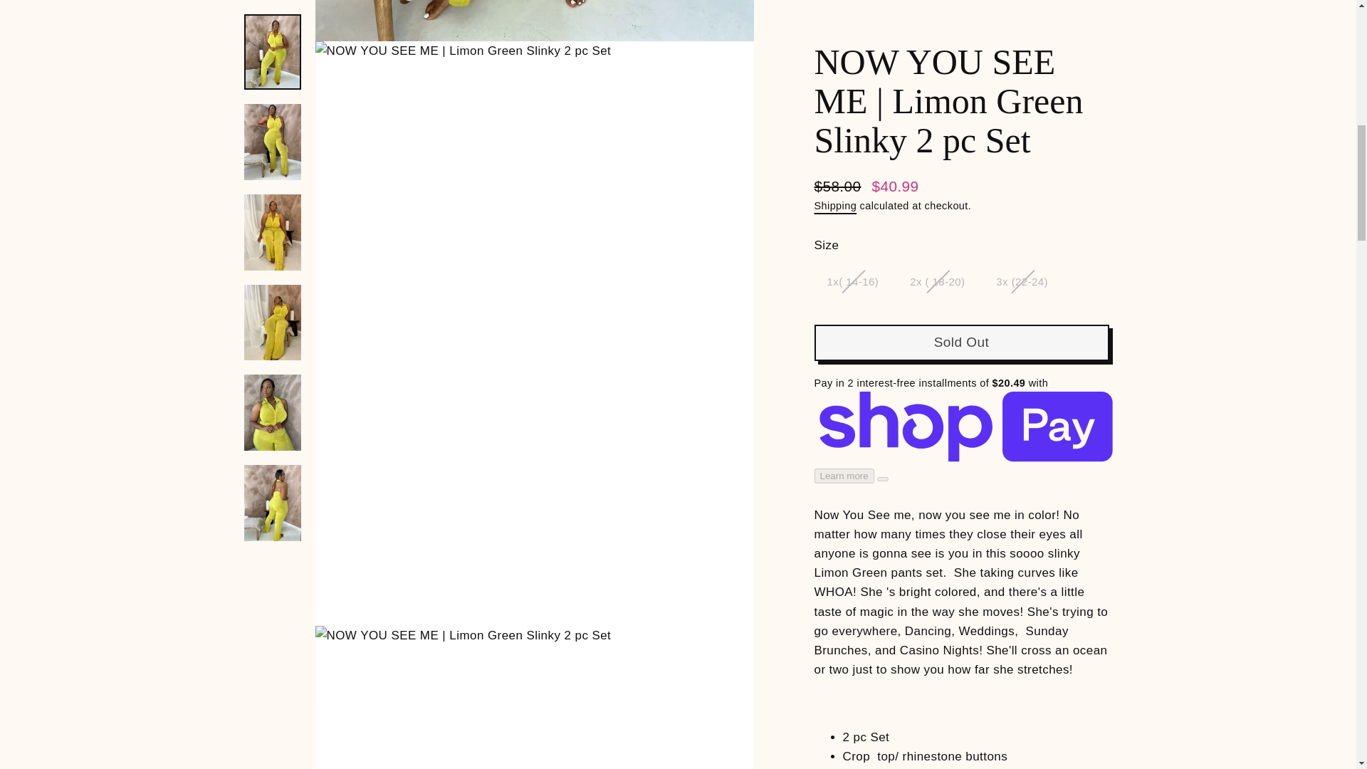 The height and width of the screenshot is (769, 1367). What do you see at coordinates (894, 554) in the screenshot?
I see `Share on Facebook` at bounding box center [894, 554].